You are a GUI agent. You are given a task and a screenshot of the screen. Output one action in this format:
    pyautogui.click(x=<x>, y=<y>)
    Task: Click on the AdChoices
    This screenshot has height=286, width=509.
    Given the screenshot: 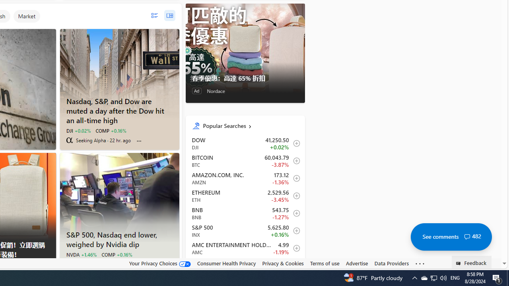 What is the action you would take?
    pyautogui.click(x=49, y=266)
    